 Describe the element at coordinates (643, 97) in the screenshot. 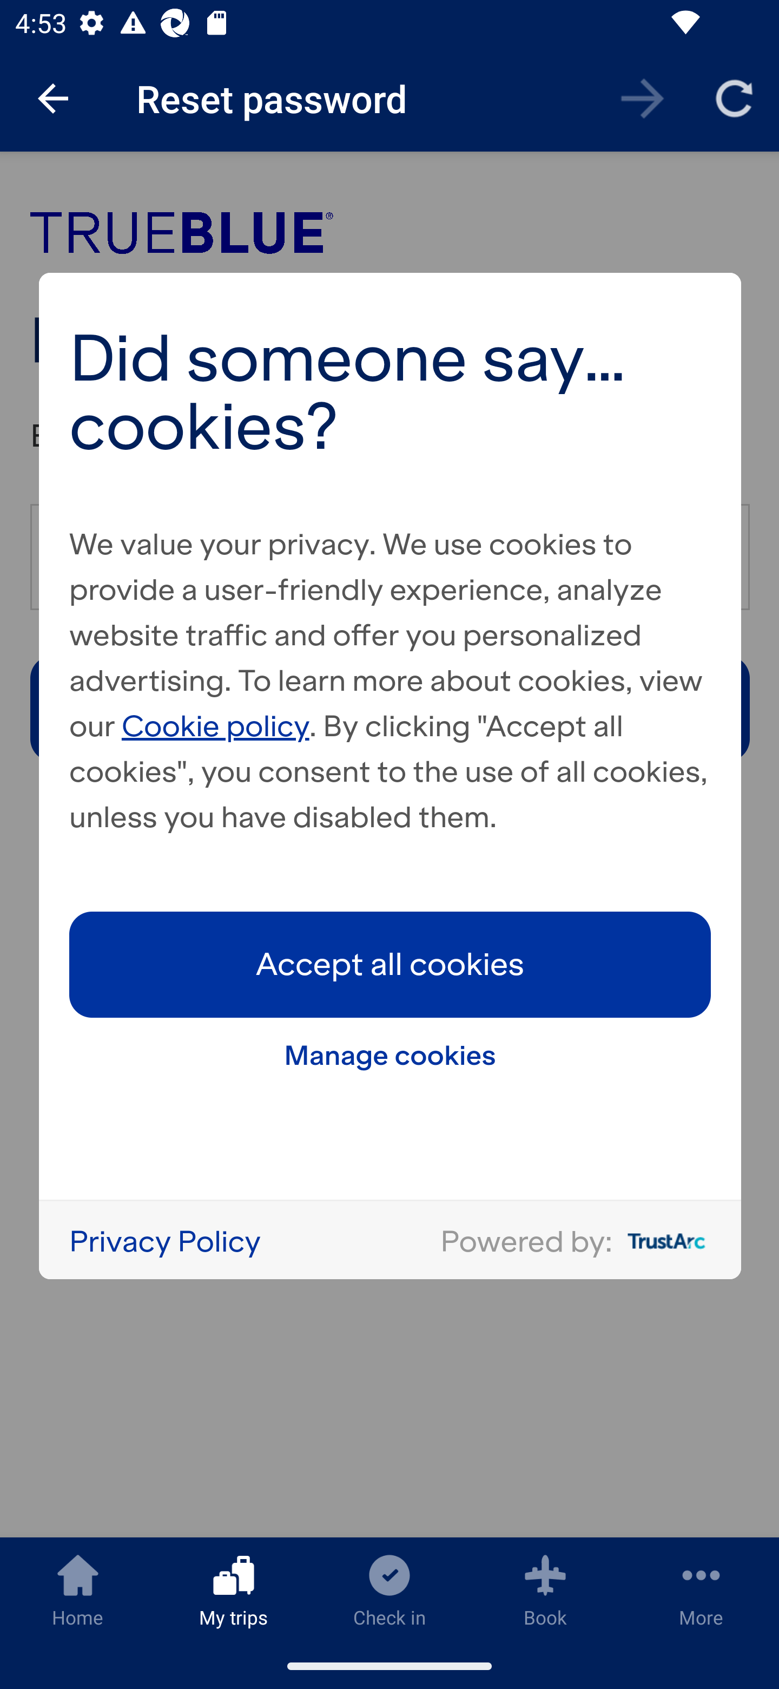

I see `Forward` at that location.